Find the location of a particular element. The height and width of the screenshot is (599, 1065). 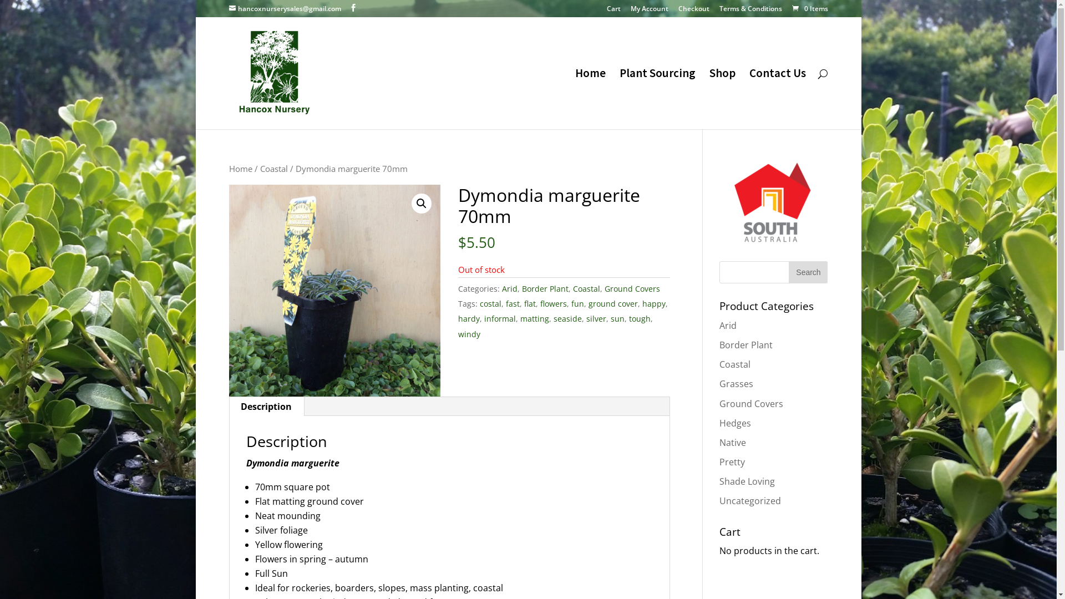

tough is located at coordinates (640, 318).